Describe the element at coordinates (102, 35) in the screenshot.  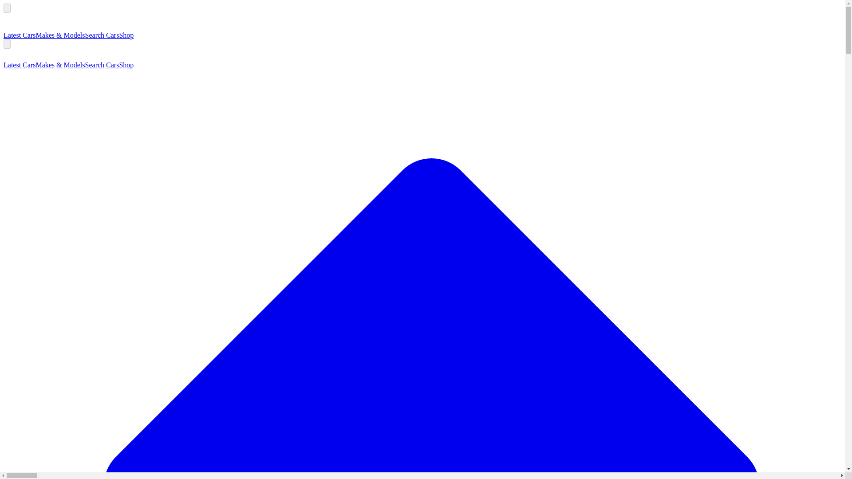
I see `Search Cars` at that location.